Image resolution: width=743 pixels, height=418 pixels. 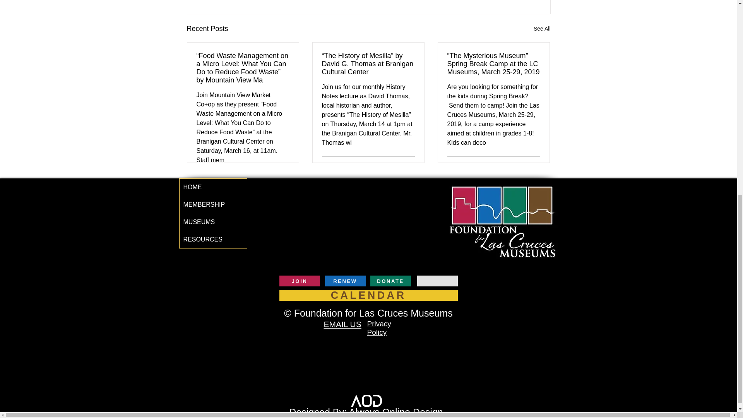 What do you see at coordinates (411, 166) in the screenshot?
I see `Post not marked as liked` at bounding box center [411, 166].